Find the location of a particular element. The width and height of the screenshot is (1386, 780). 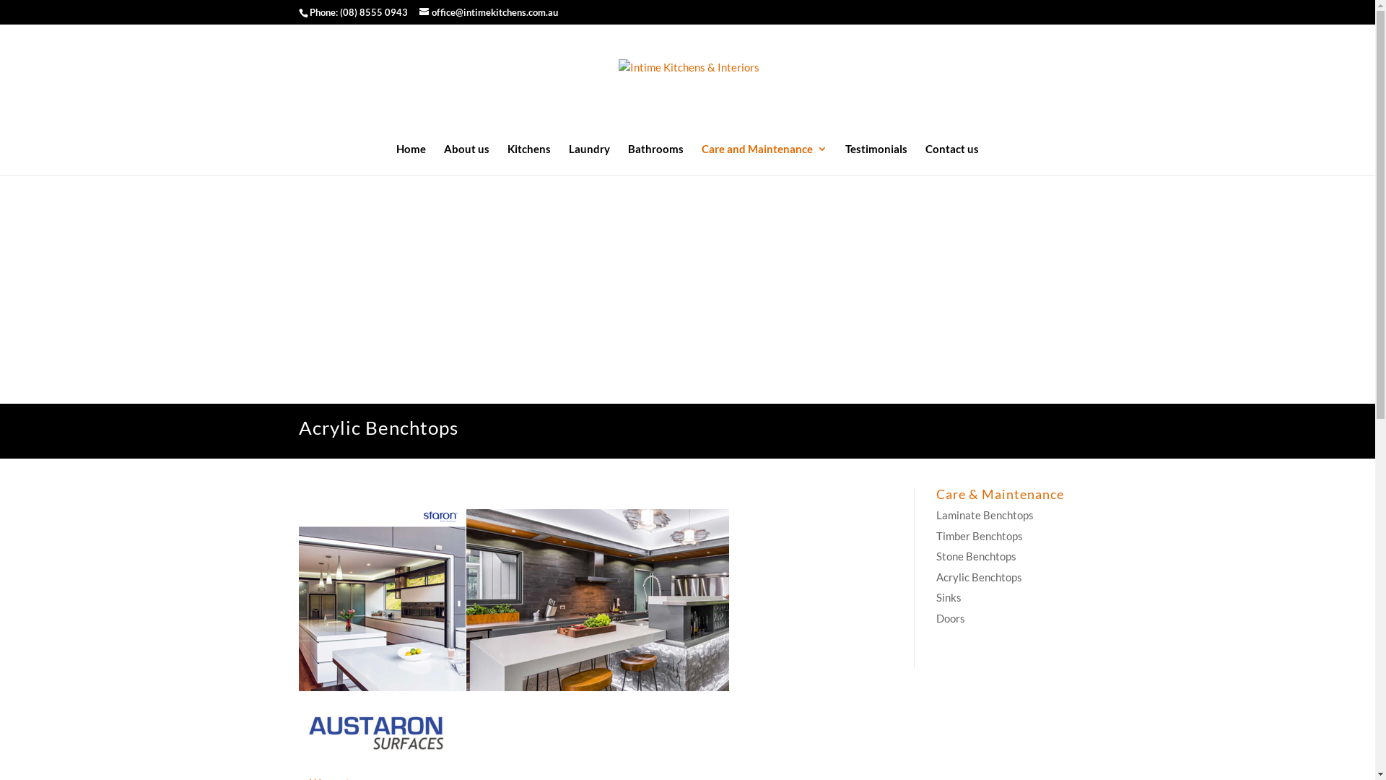

office@intimekitchens.com.au is located at coordinates (488, 12).